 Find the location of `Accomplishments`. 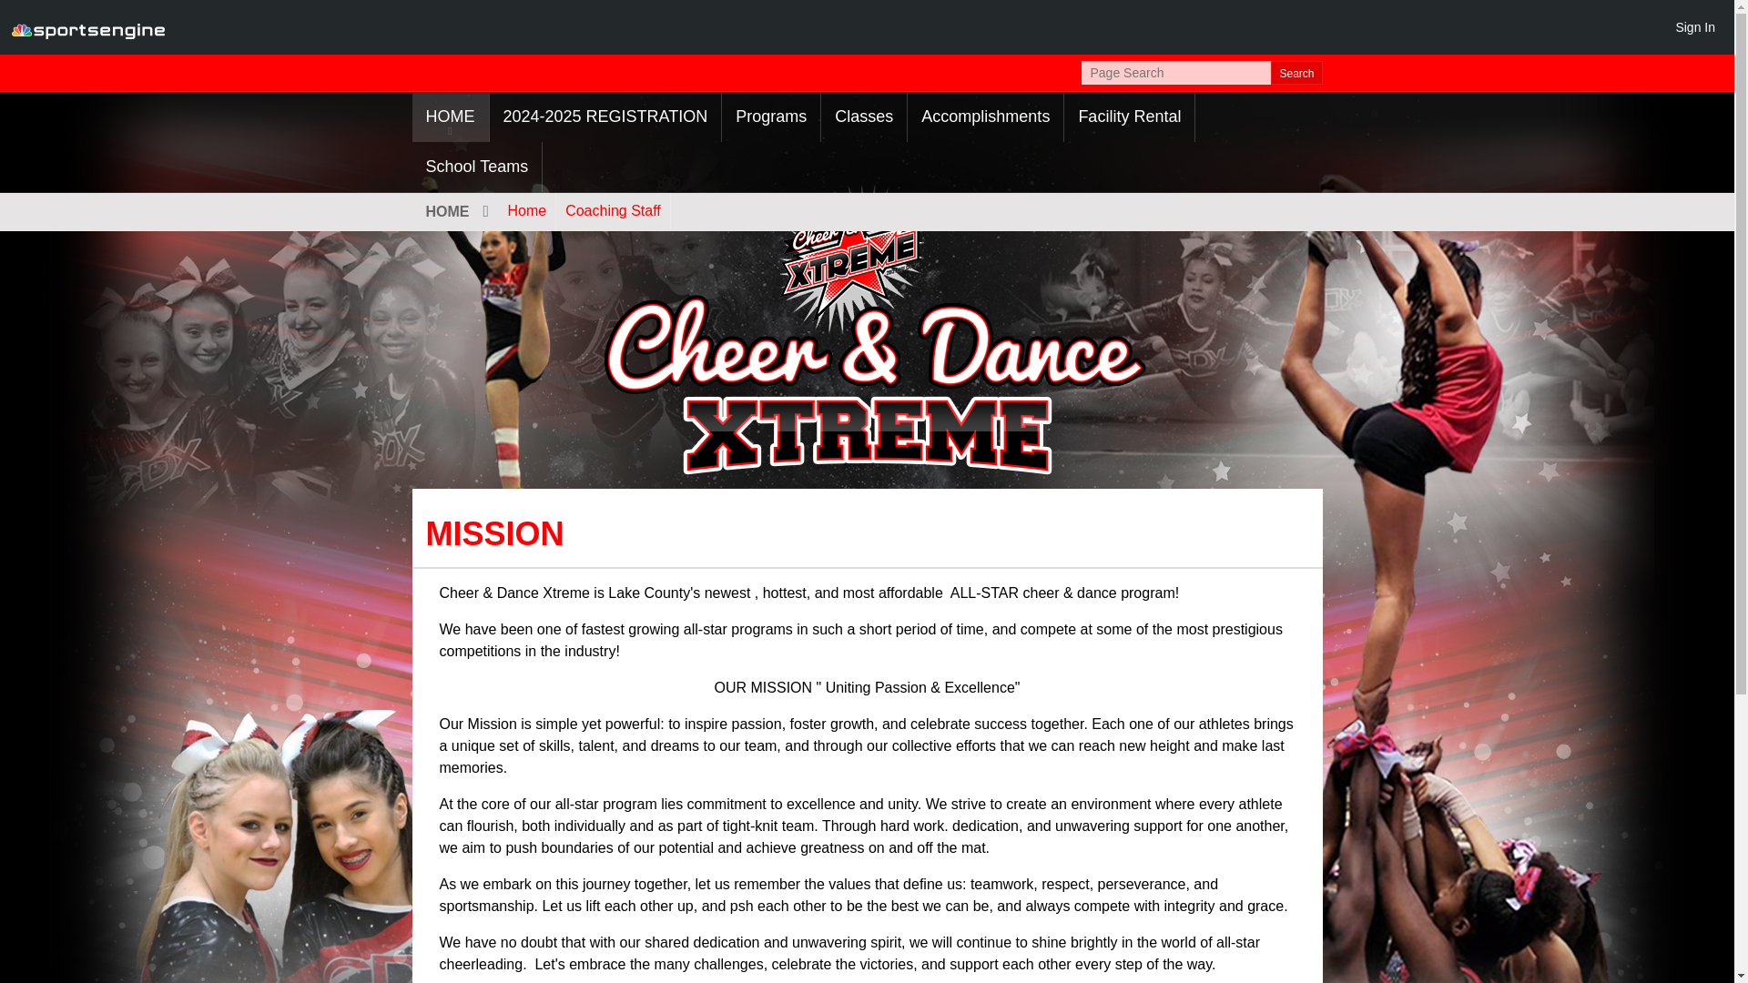

Accomplishments is located at coordinates (985, 117).